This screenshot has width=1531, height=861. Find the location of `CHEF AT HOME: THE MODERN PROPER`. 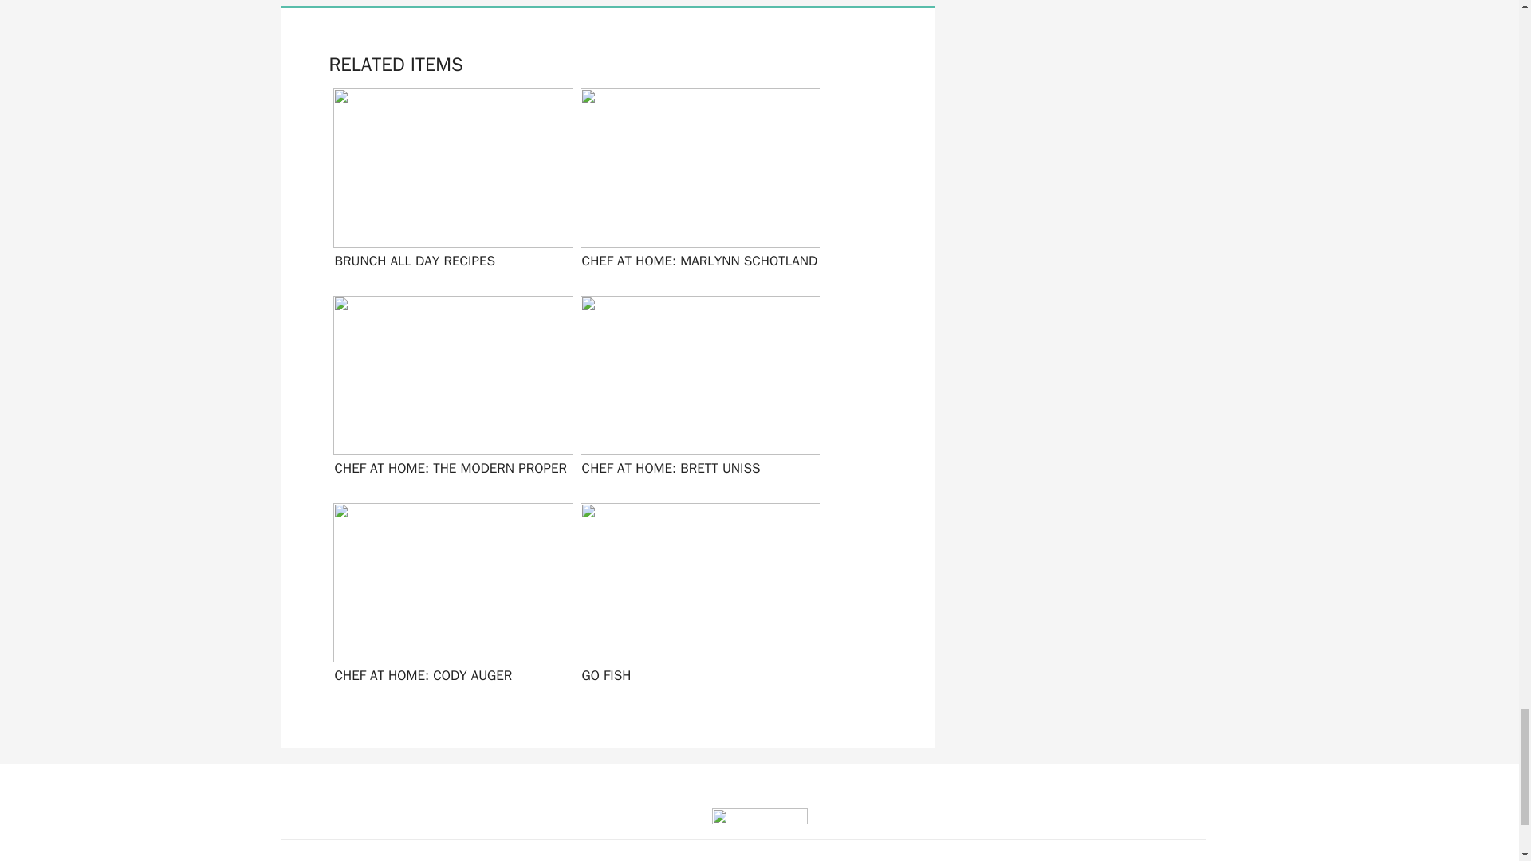

CHEF AT HOME: THE MODERN PROPER is located at coordinates (448, 391).